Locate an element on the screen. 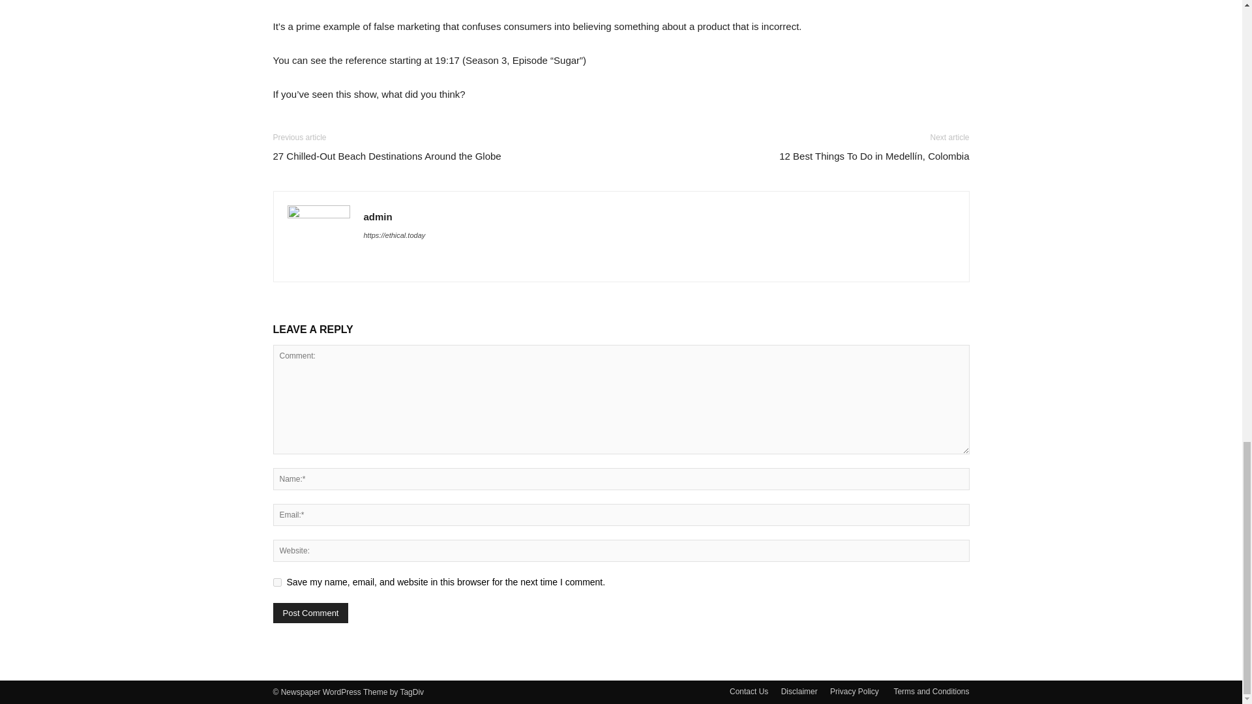 Image resolution: width=1252 pixels, height=704 pixels. yes is located at coordinates (276, 581).